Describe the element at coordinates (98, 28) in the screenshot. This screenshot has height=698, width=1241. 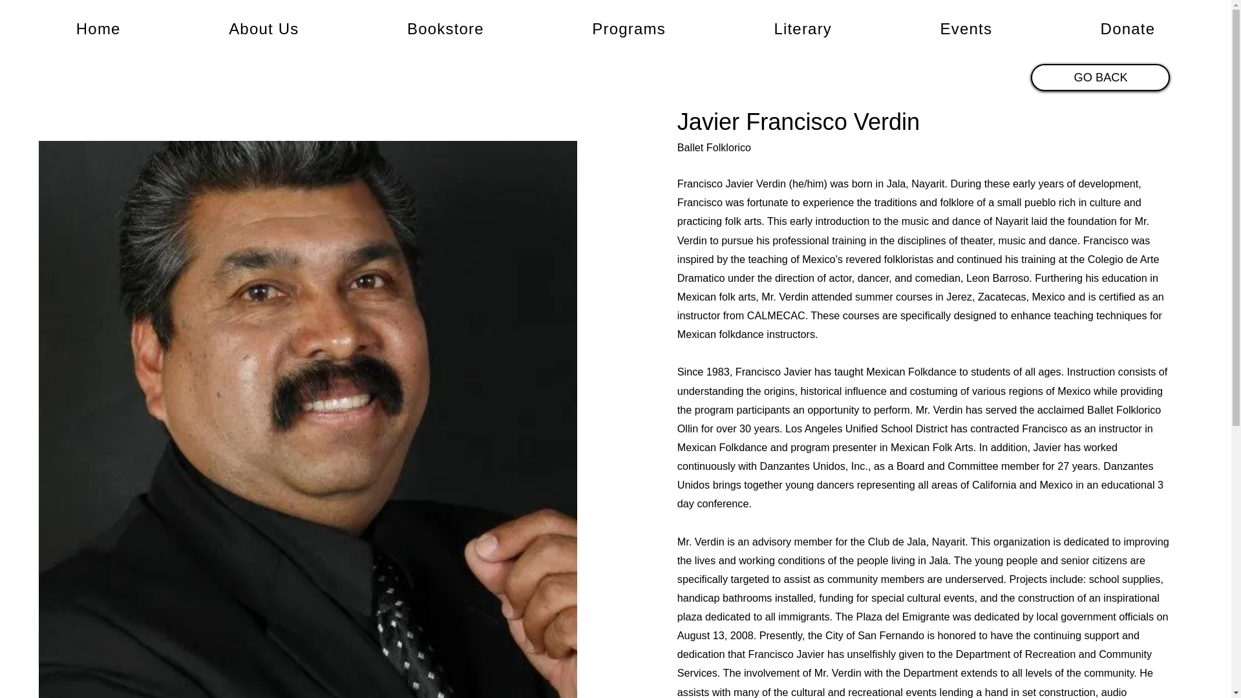
I see `Home` at that location.